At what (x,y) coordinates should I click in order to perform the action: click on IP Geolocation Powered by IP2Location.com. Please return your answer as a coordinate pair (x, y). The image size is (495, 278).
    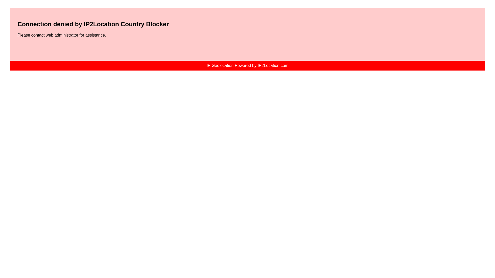
    Looking at the image, I should click on (247, 65).